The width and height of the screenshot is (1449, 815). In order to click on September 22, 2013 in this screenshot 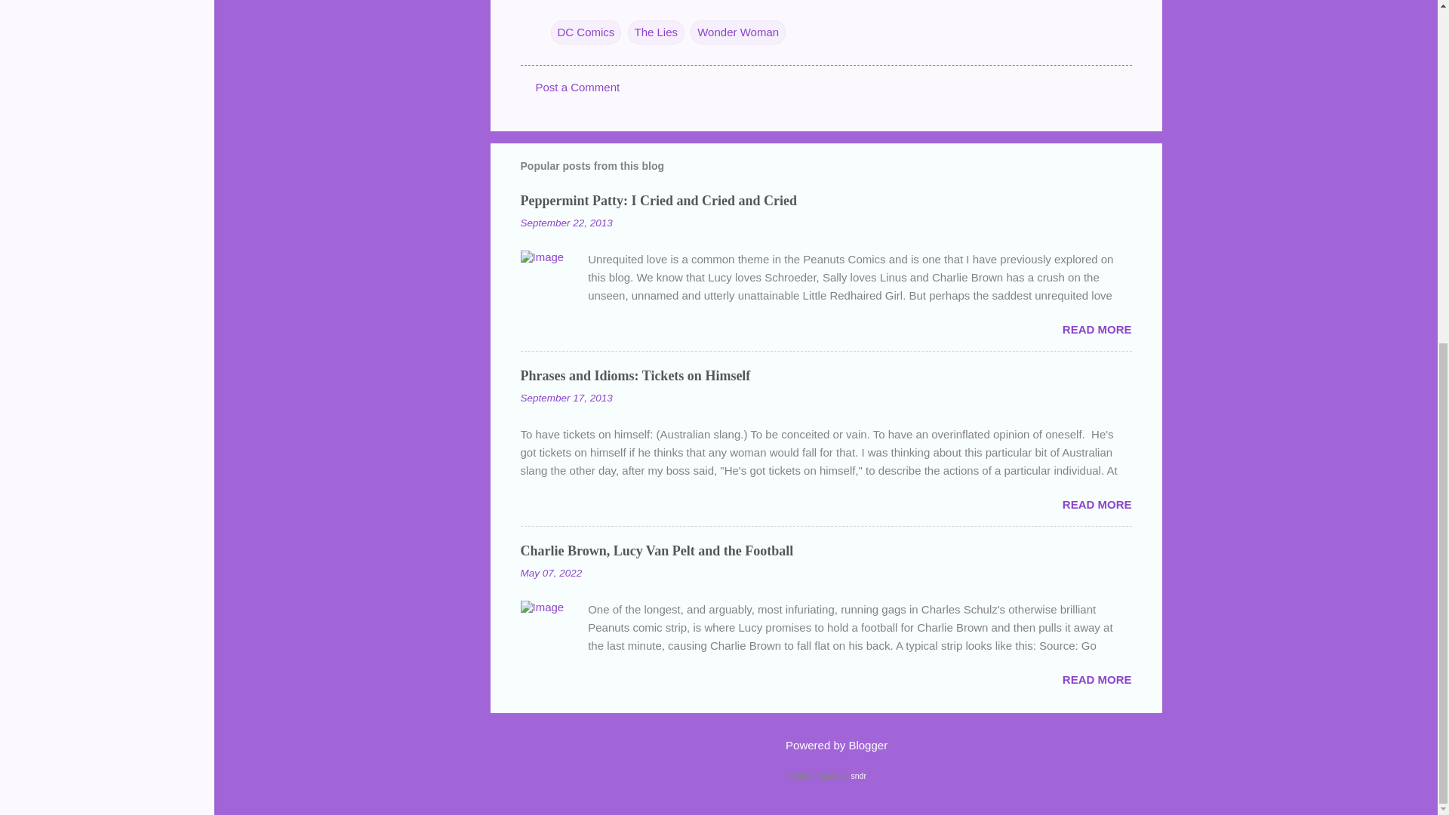, I will do `click(566, 223)`.